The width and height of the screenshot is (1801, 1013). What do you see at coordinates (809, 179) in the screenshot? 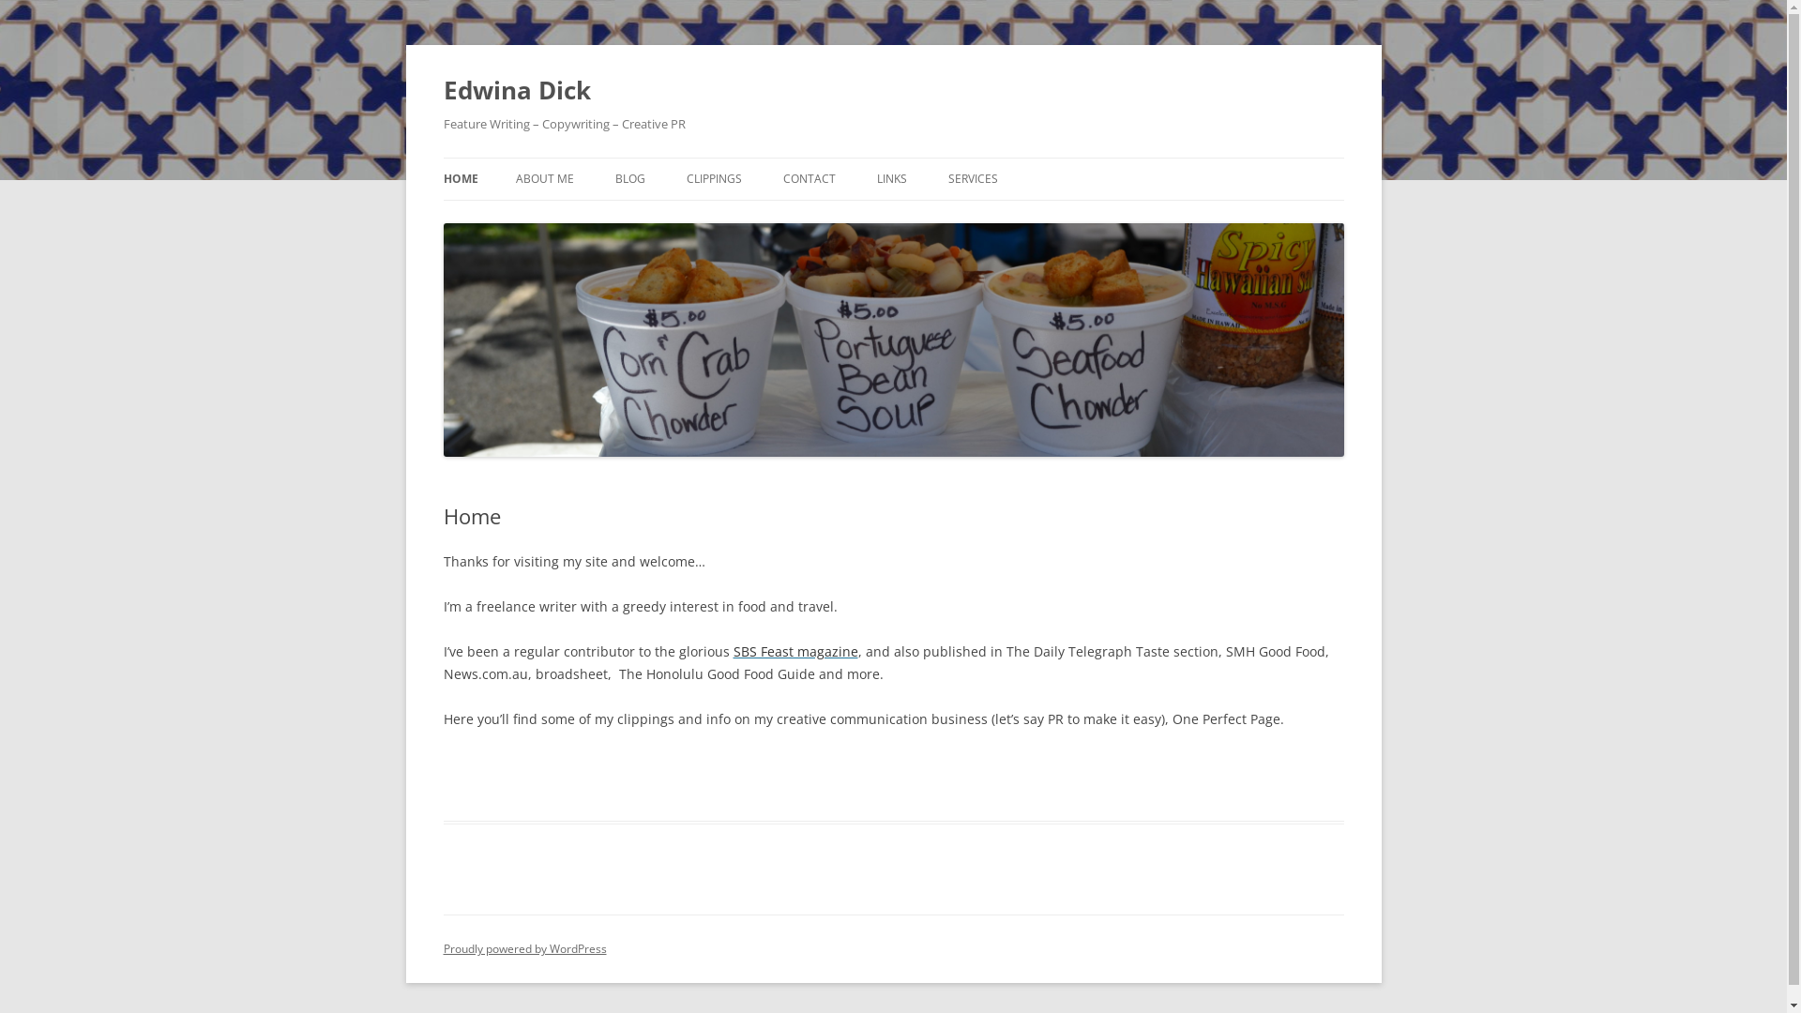
I see `CONTACT` at bounding box center [809, 179].